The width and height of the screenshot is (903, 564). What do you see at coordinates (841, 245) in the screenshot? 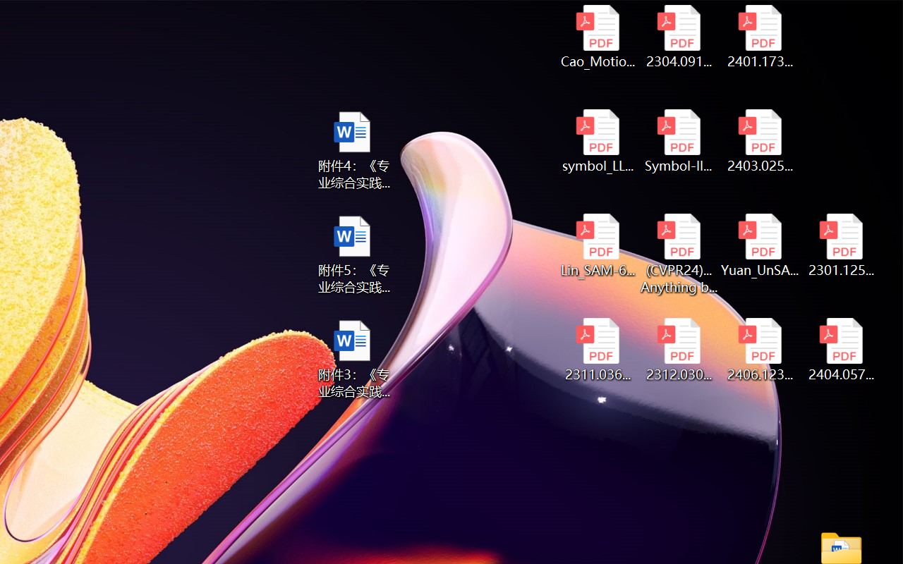
I see `2301.12597v3.pdf` at bounding box center [841, 245].